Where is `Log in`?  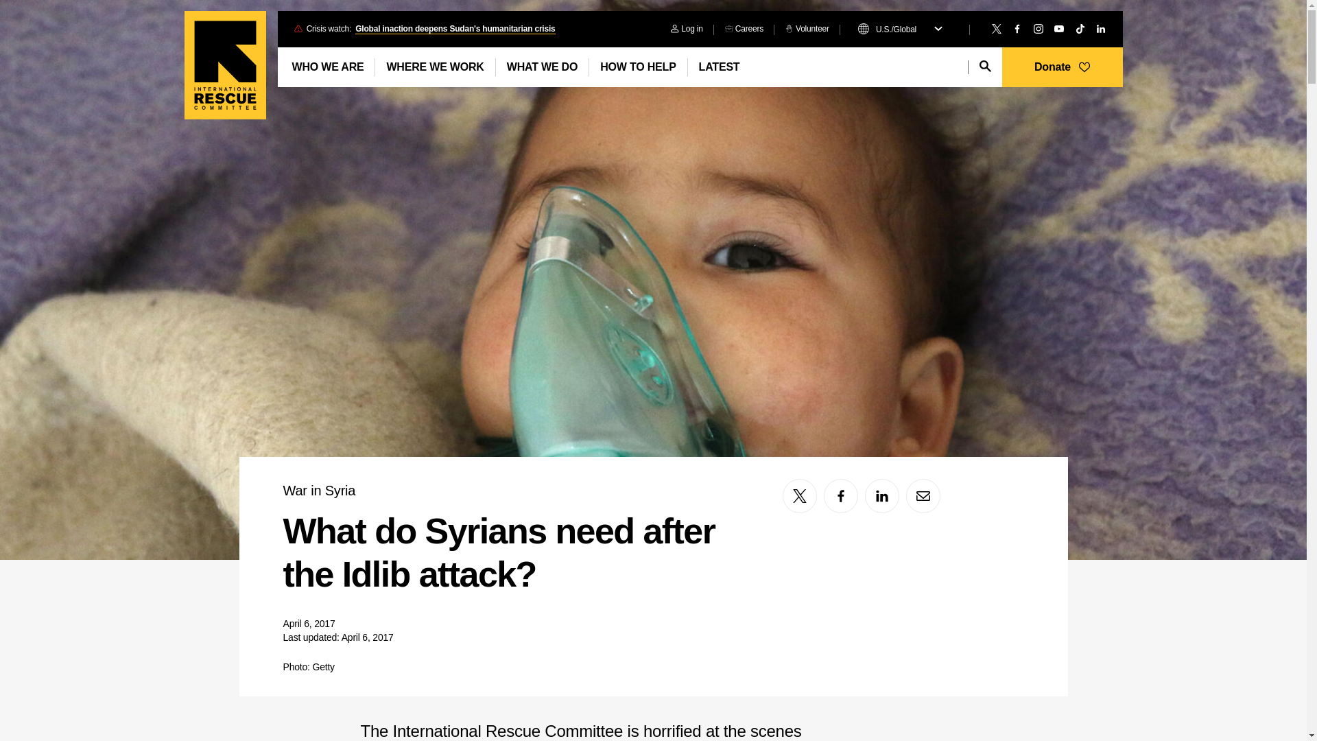
Log in is located at coordinates (686, 29).